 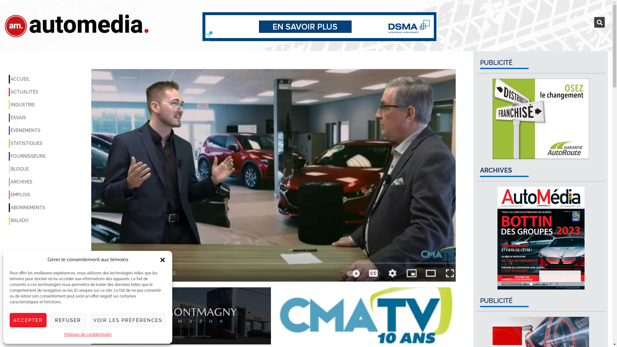 What do you see at coordinates (27, 105) in the screenshot?
I see `|
INDUSTRIE` at bounding box center [27, 105].